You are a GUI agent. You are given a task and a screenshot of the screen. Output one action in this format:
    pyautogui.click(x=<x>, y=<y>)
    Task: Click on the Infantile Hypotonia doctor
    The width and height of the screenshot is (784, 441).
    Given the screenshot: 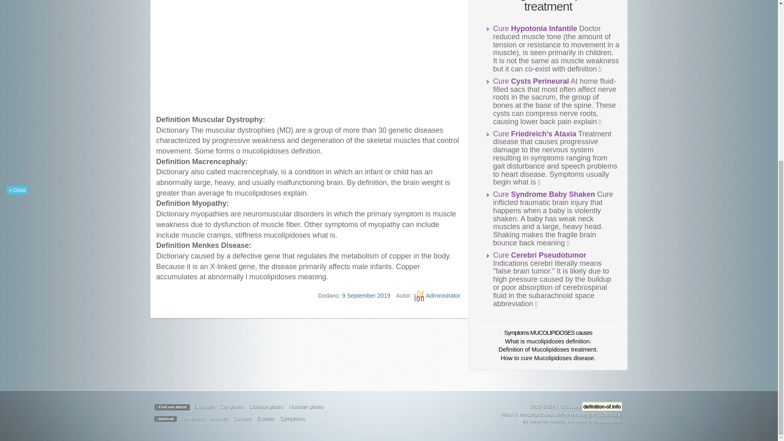 What is the action you would take?
    pyautogui.click(x=535, y=29)
    